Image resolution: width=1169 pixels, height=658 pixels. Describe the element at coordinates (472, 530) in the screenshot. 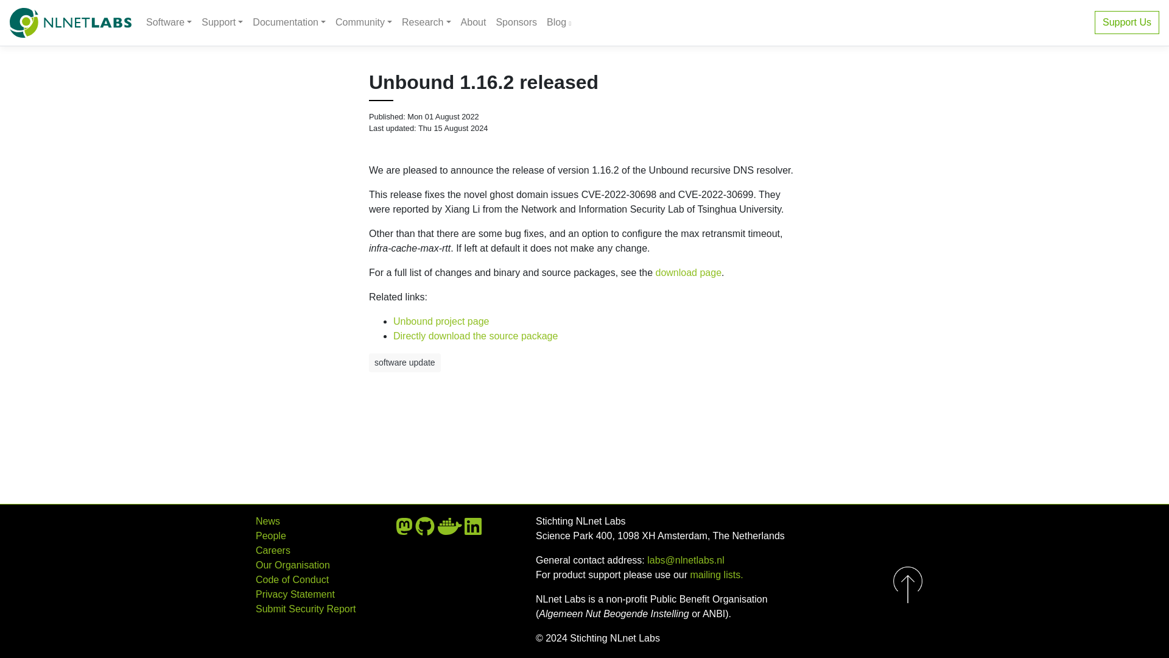

I see `linkedin` at that location.